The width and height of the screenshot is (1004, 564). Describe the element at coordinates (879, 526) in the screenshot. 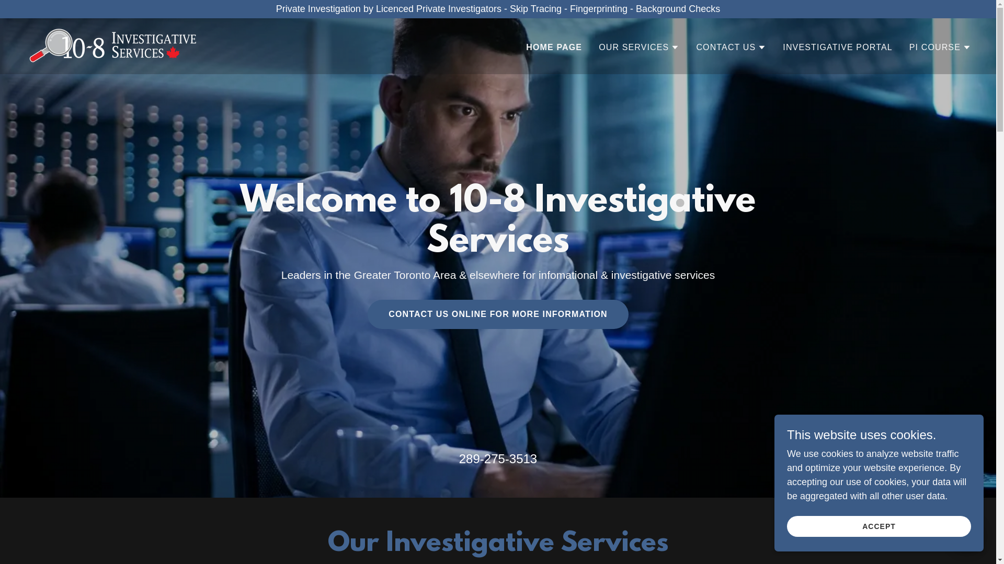

I see `ACCEPT` at that location.